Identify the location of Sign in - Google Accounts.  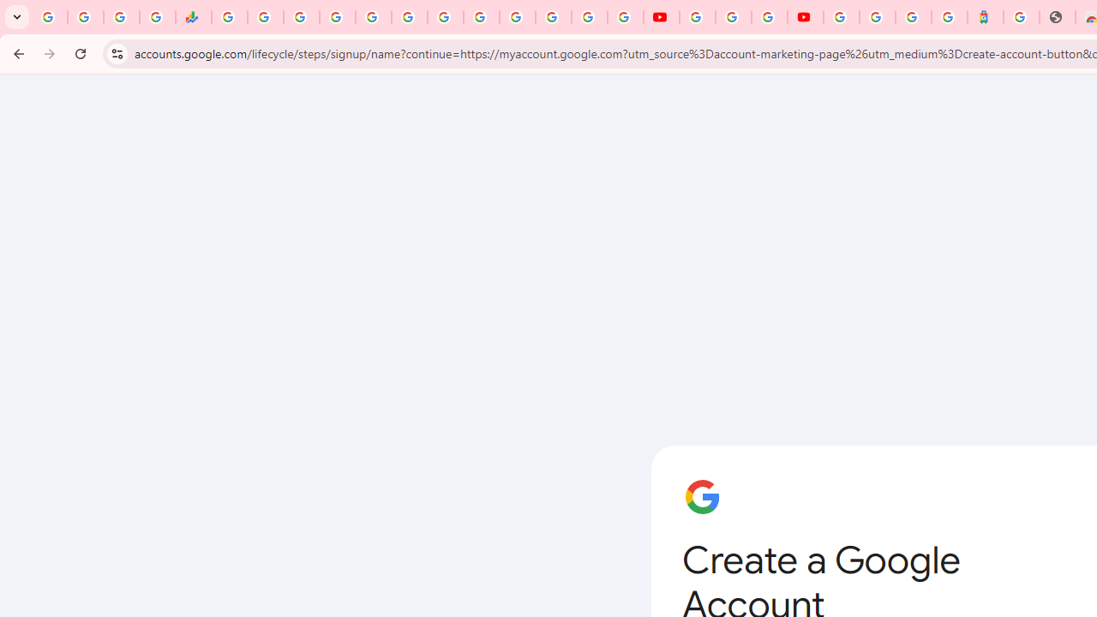
(517, 17).